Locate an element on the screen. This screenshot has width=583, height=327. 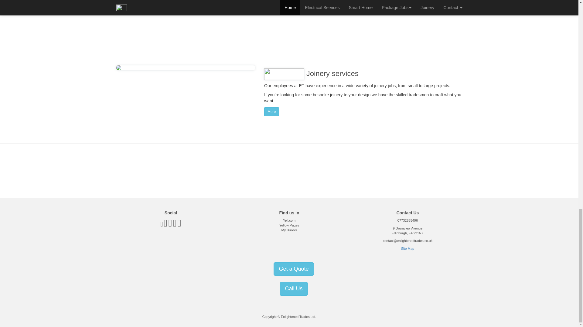
More is located at coordinates (271, 111).